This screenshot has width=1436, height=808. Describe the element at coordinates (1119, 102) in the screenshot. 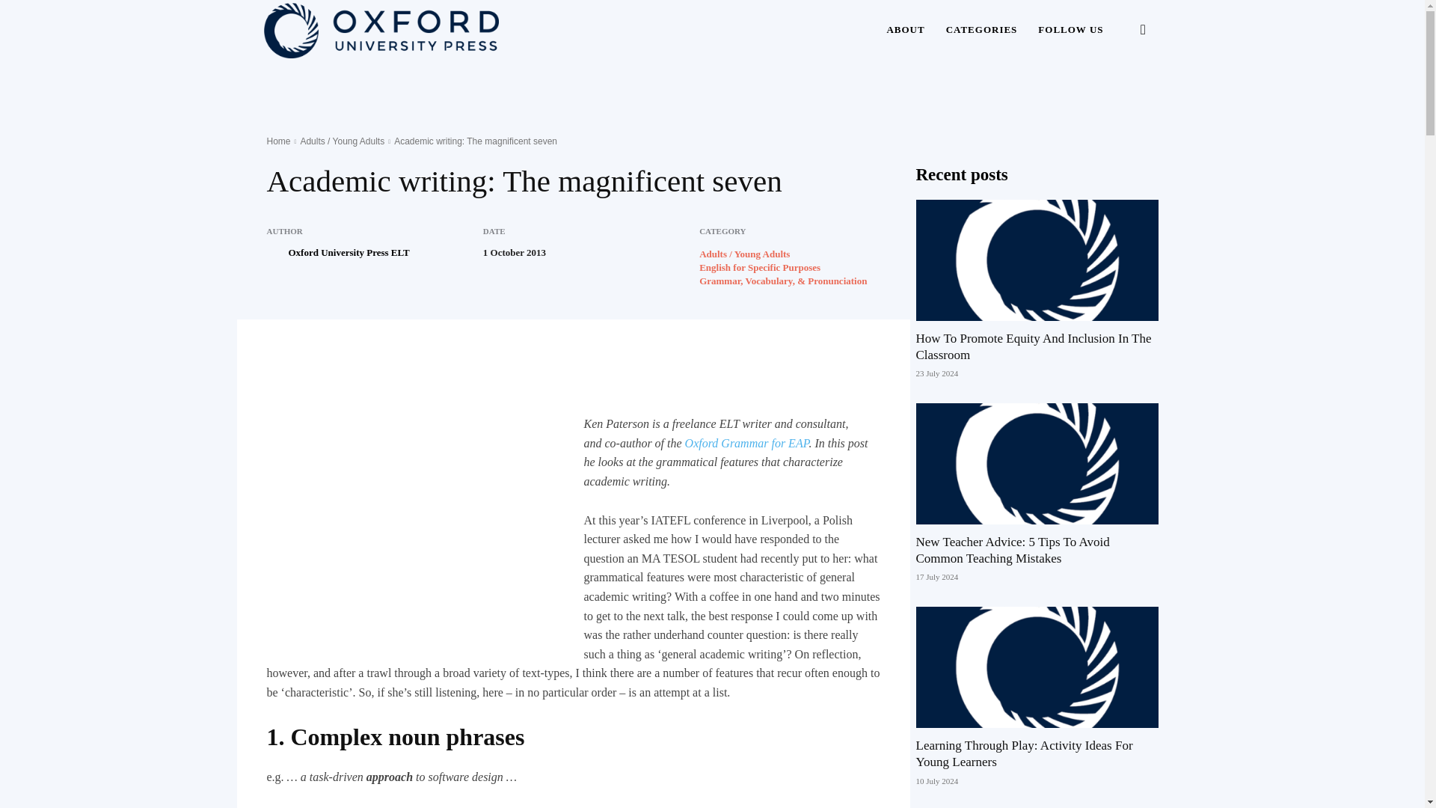

I see `Search` at that location.